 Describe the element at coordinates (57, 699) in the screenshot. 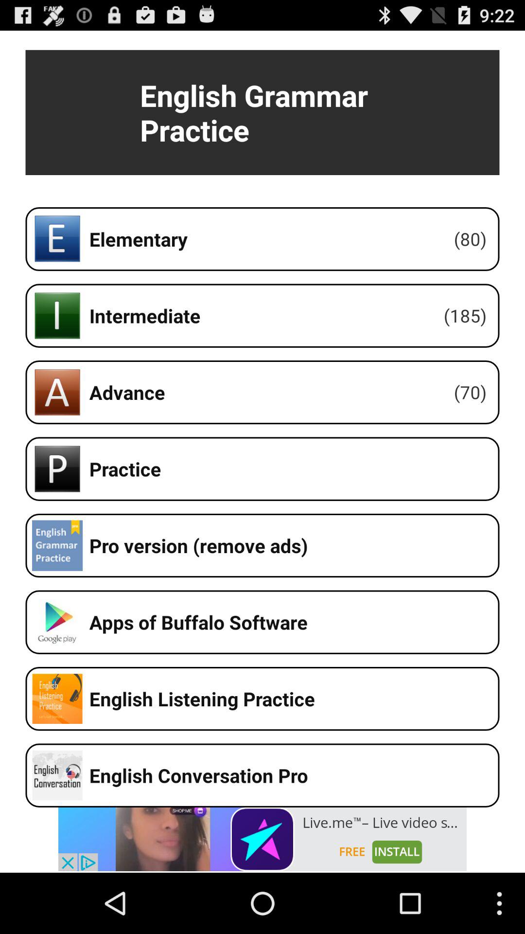

I see `click the logo left to english listening practice` at that location.